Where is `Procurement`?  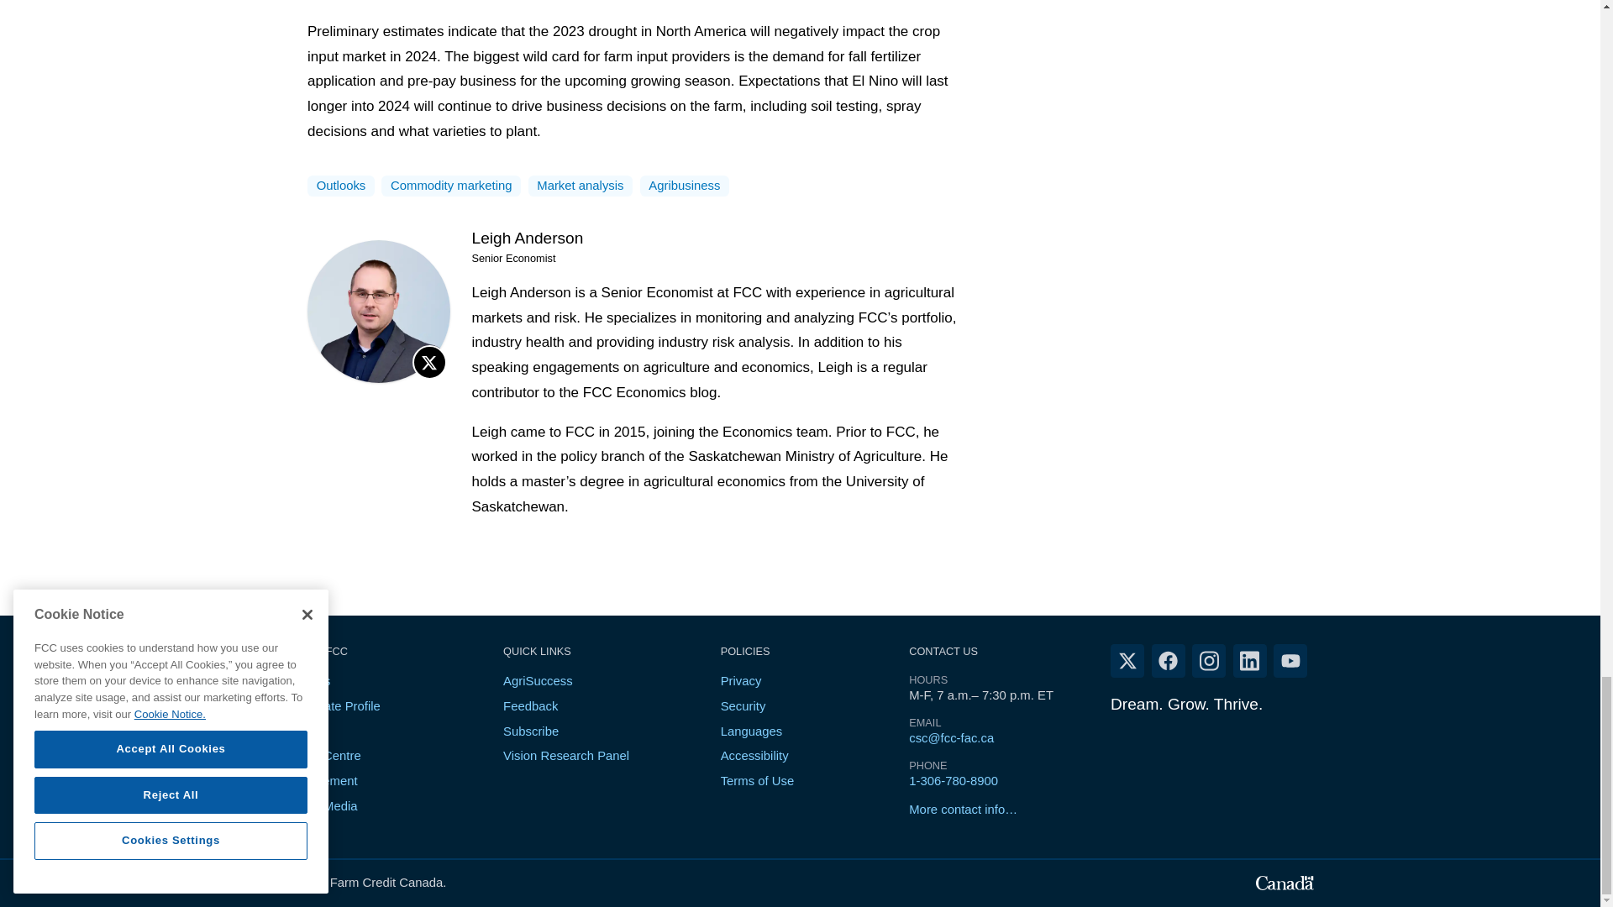 Procurement is located at coordinates (321, 781).